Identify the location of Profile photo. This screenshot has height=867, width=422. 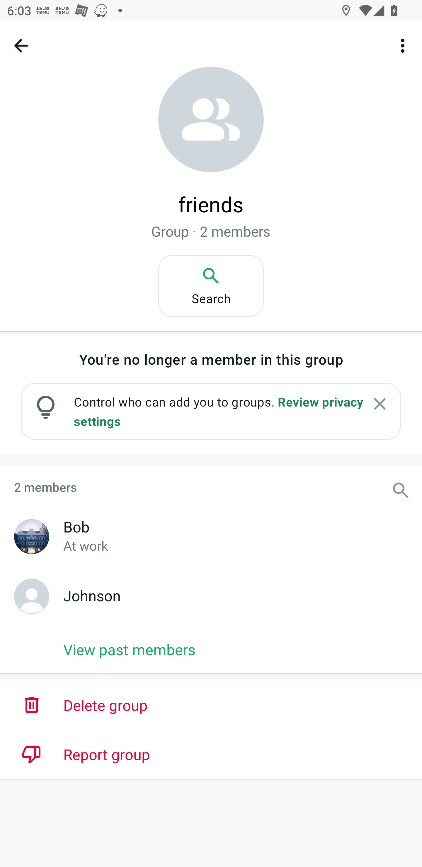
(211, 120).